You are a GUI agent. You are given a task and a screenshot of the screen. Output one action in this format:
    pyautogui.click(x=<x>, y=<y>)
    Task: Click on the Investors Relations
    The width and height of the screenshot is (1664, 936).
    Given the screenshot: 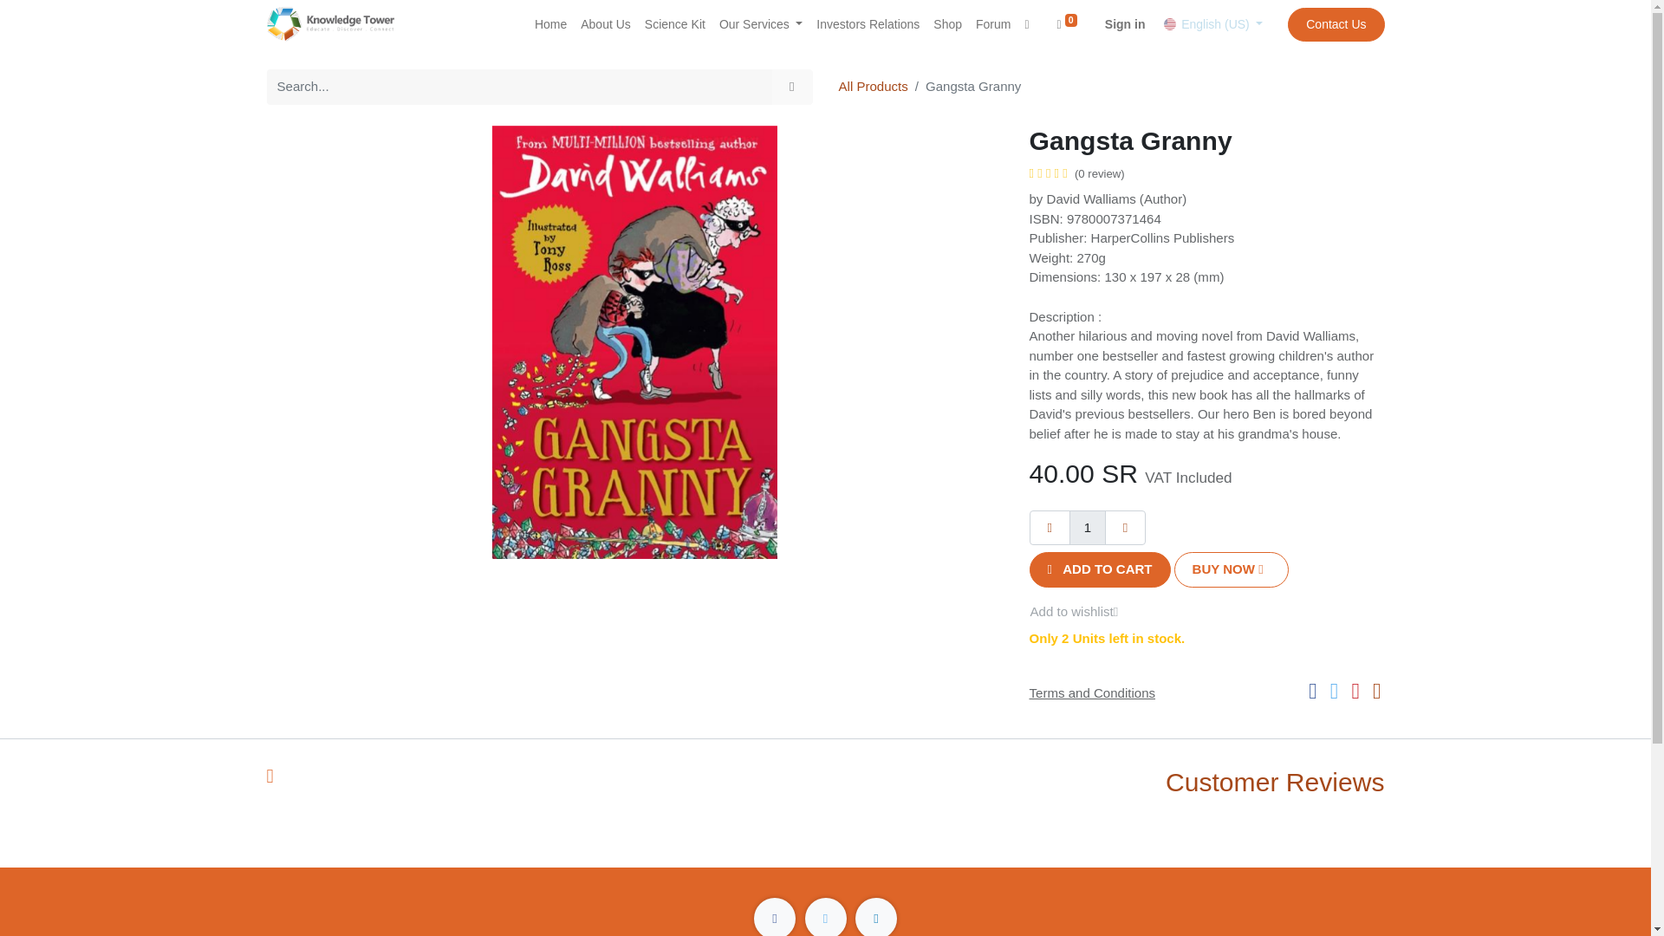 What is the action you would take?
    pyautogui.click(x=868, y=24)
    